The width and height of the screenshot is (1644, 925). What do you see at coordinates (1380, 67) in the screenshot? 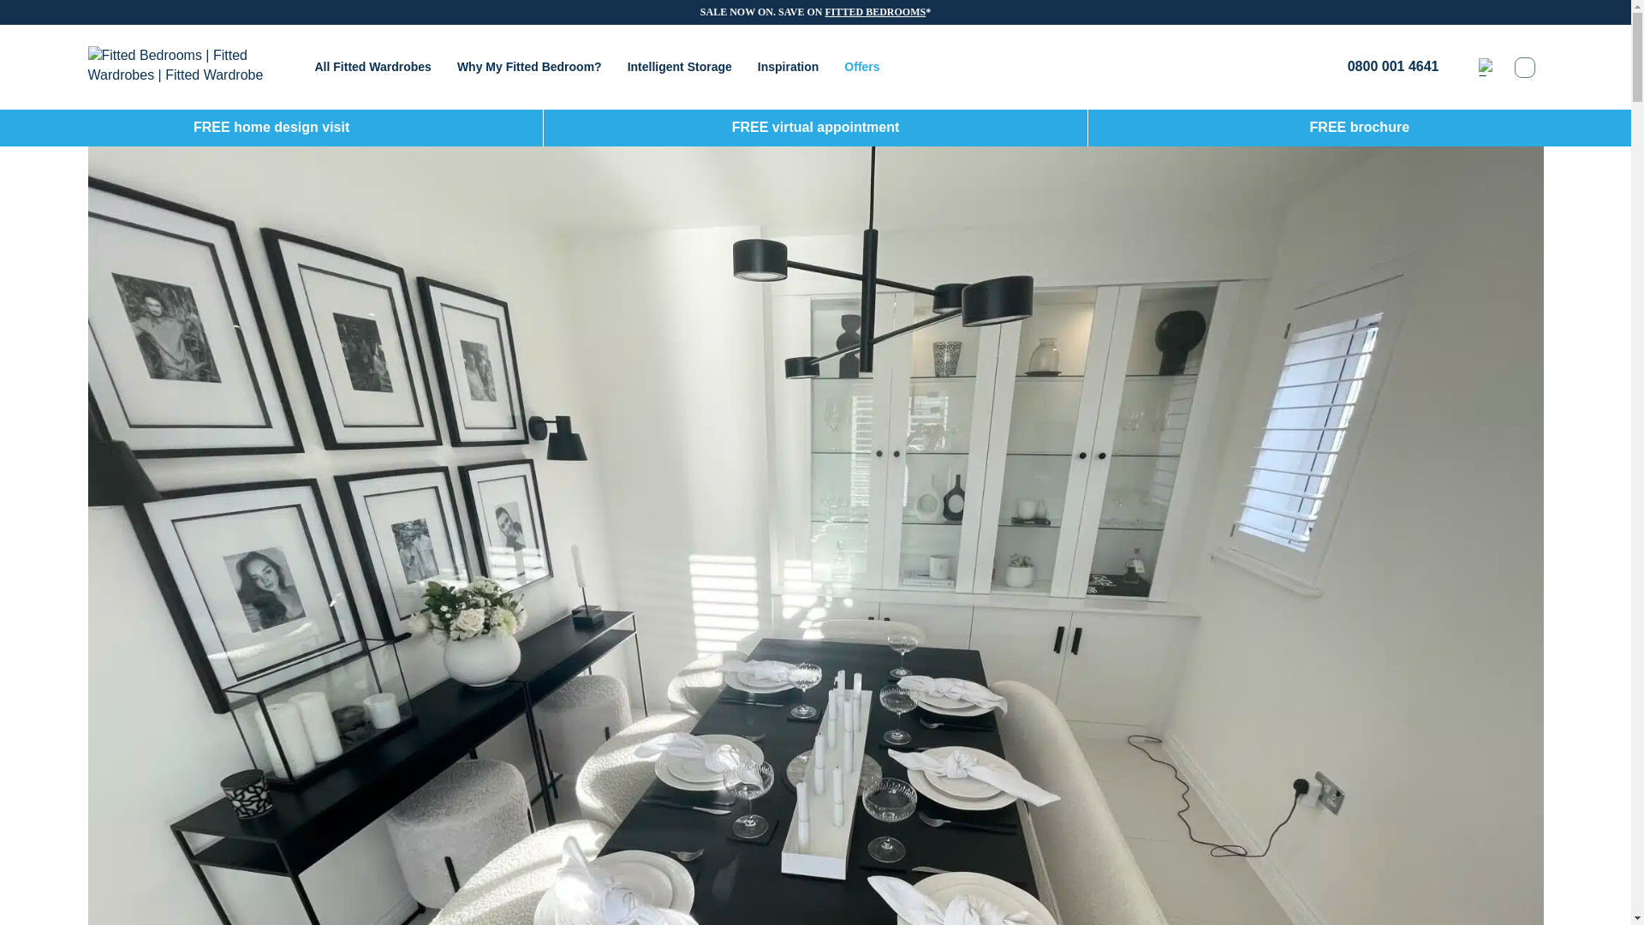
I see `0800 001 4641` at bounding box center [1380, 67].